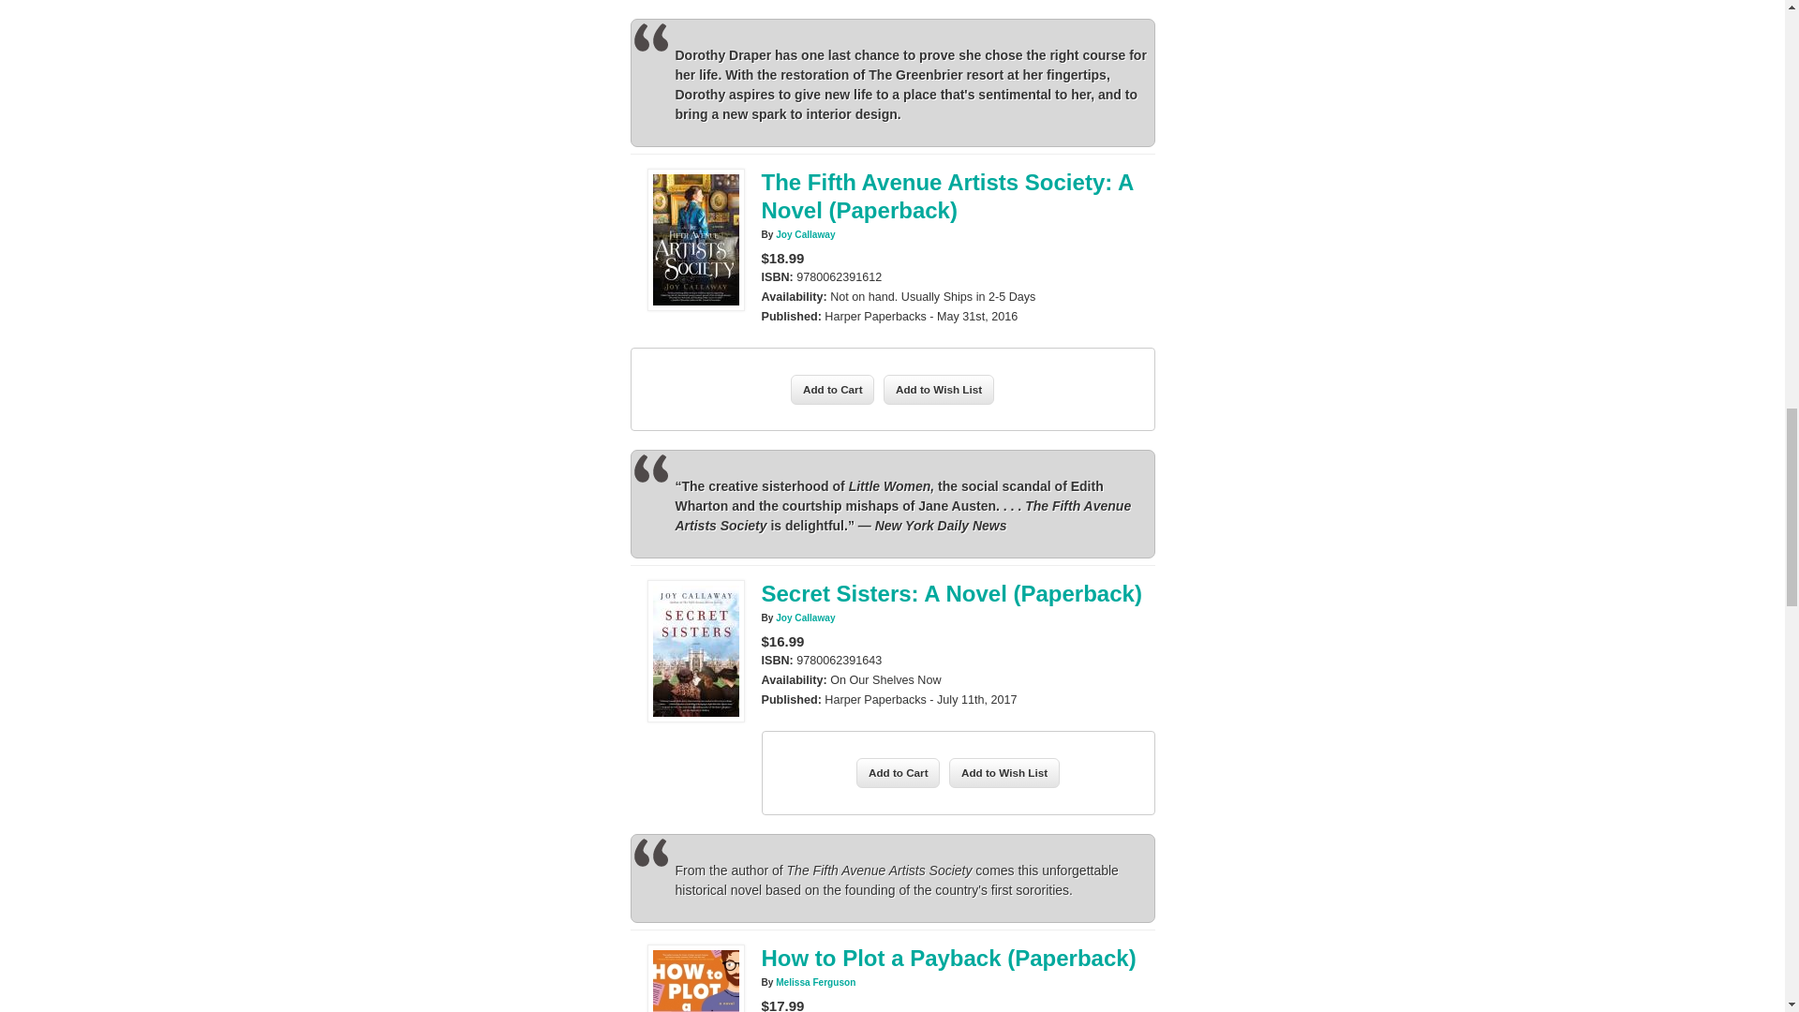  Describe the element at coordinates (832, 390) in the screenshot. I see `Add to Cart` at that location.